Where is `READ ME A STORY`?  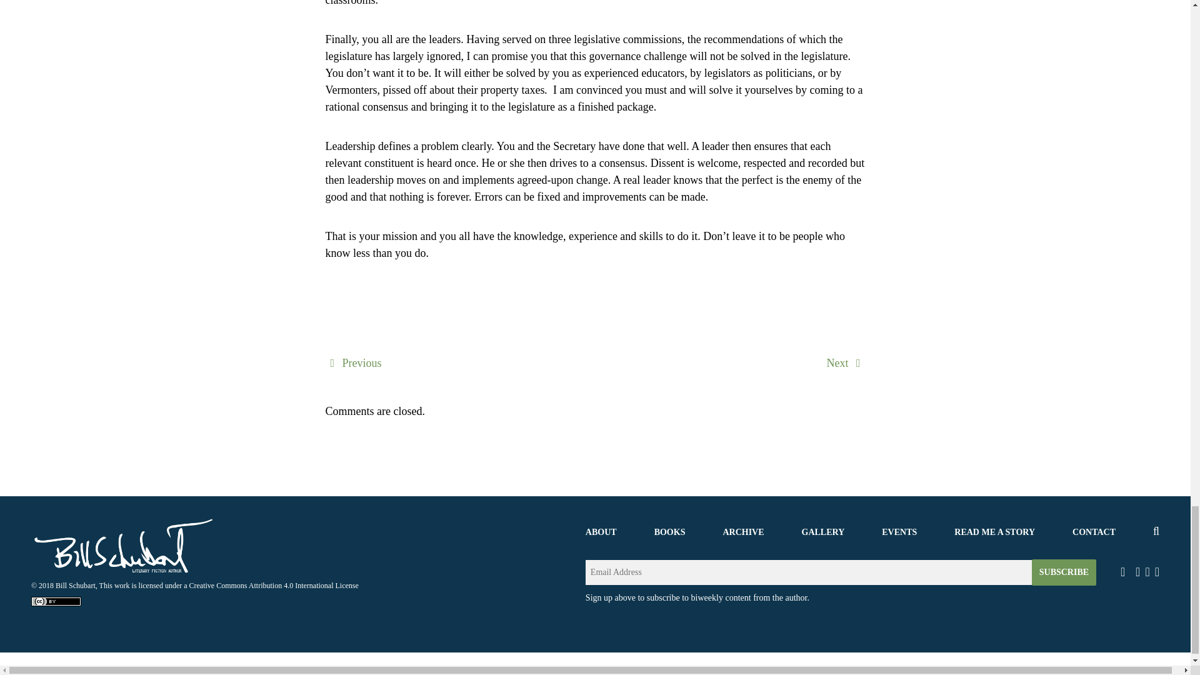 READ ME A STORY is located at coordinates (994, 531).